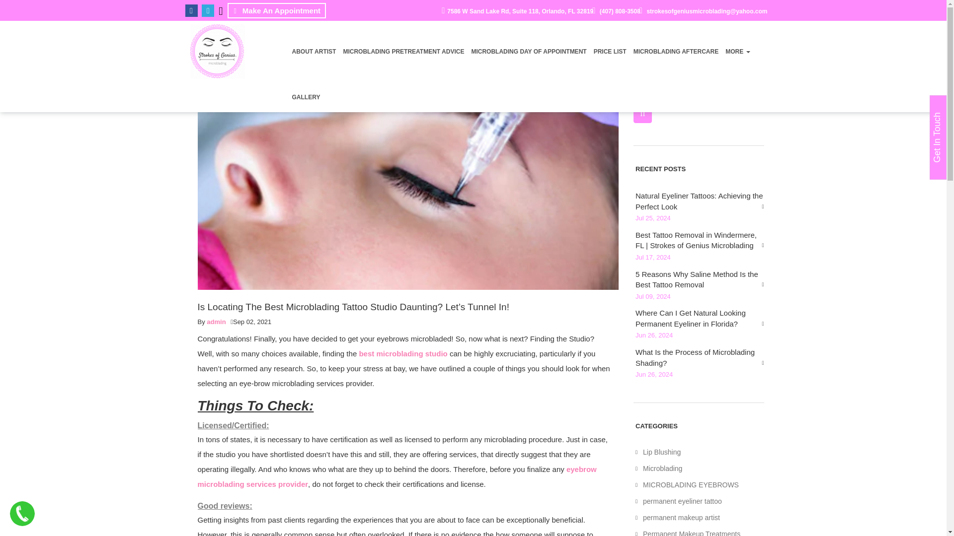 The image size is (954, 536). Describe the element at coordinates (397, 476) in the screenshot. I see `eyebrow microblading services provider` at that location.